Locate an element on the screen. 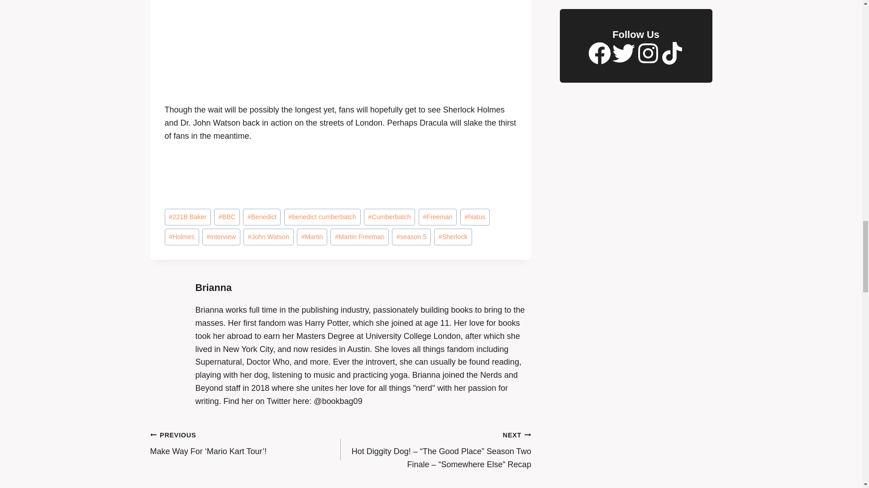  Benedict is located at coordinates (262, 217).